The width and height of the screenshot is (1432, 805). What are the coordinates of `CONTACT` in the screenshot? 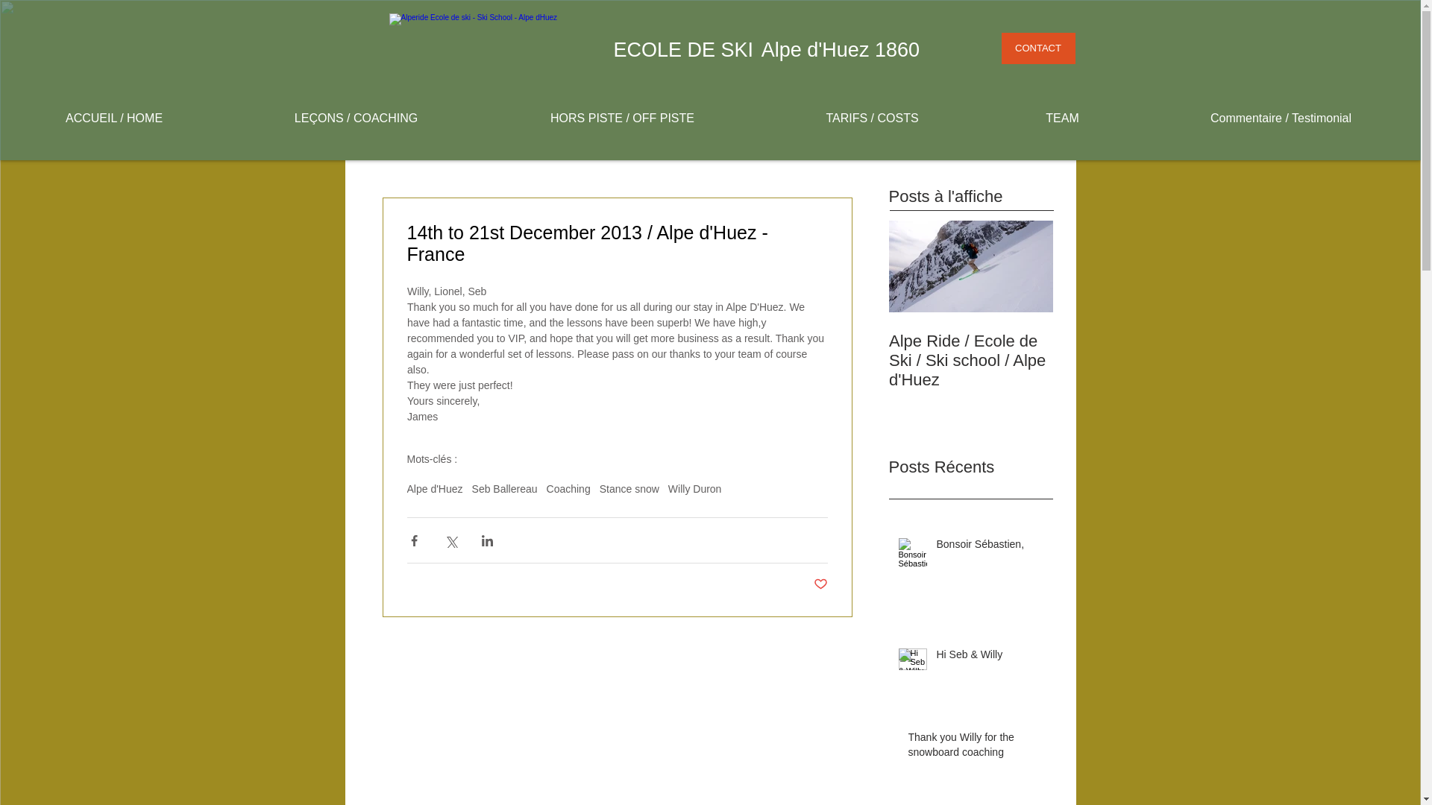 It's located at (1038, 48).